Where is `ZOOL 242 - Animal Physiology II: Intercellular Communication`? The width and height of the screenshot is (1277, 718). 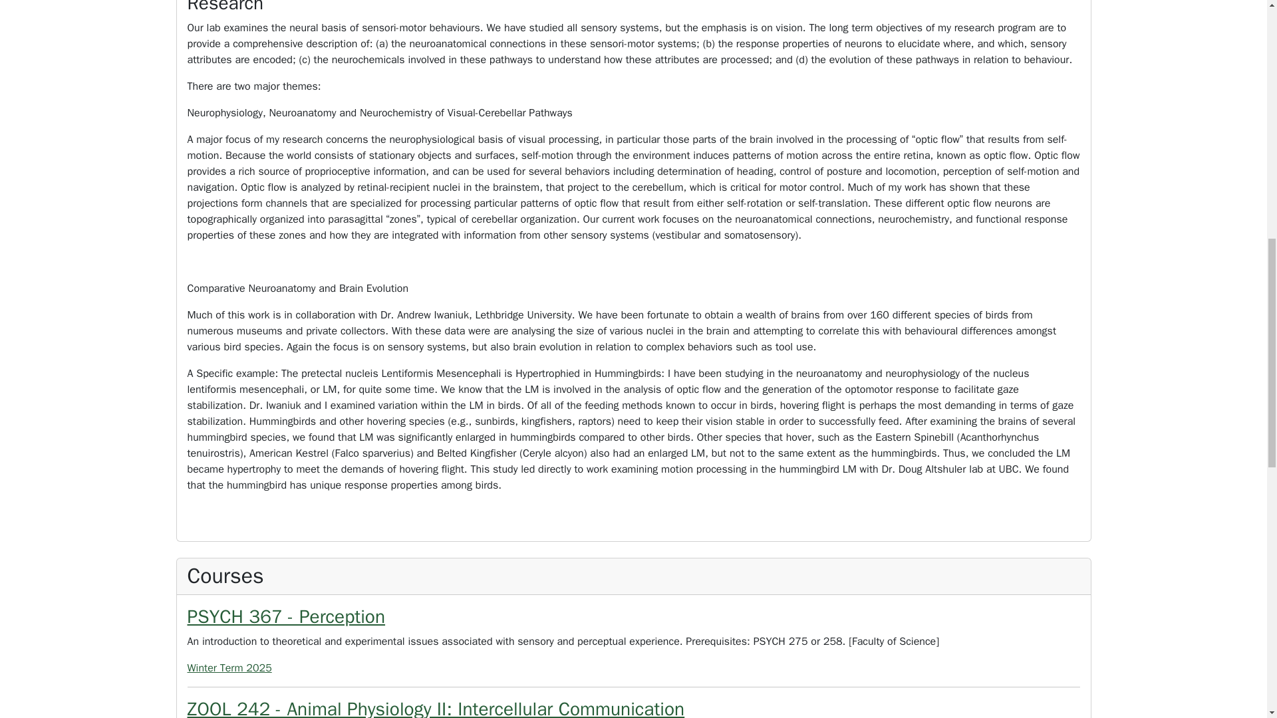 ZOOL 242 - Animal Physiology II: Intercellular Communication is located at coordinates (436, 707).